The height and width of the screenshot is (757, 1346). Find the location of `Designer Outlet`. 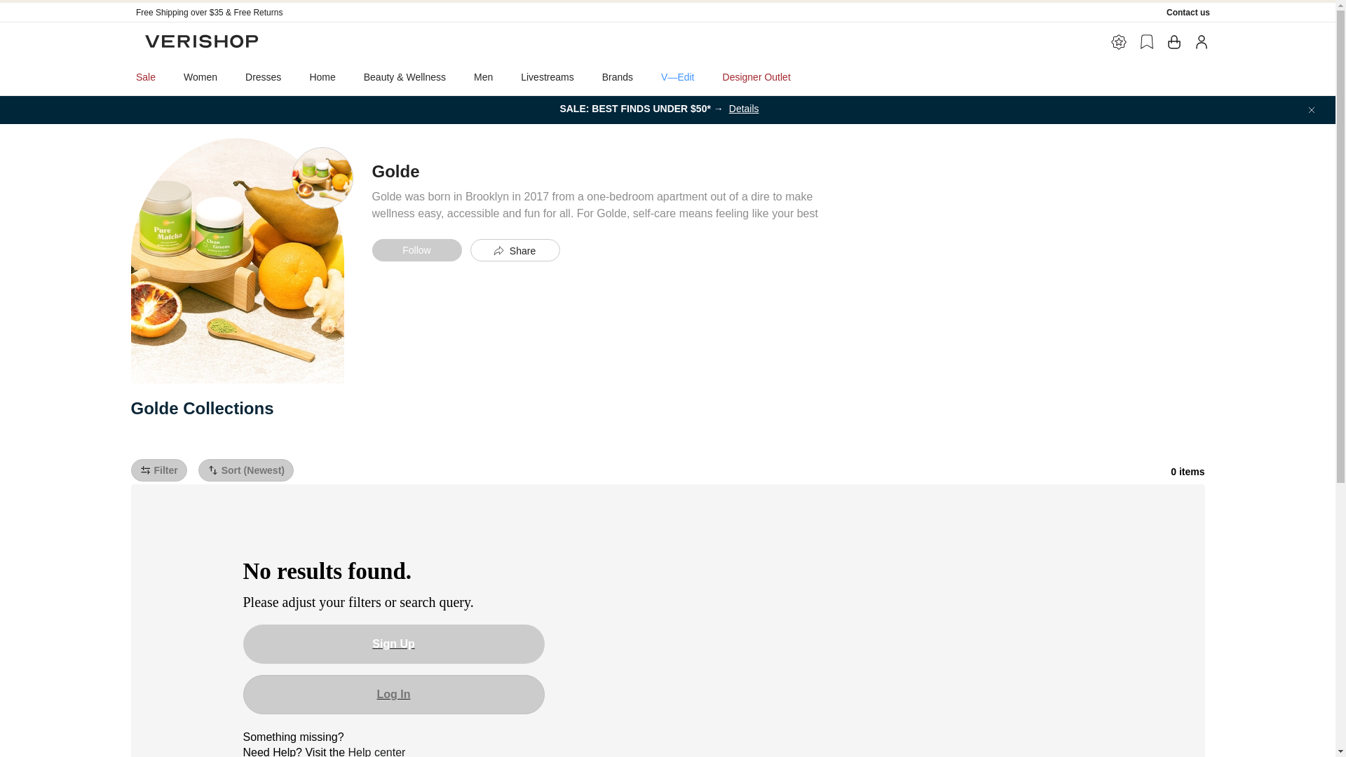

Designer Outlet is located at coordinates (757, 76).